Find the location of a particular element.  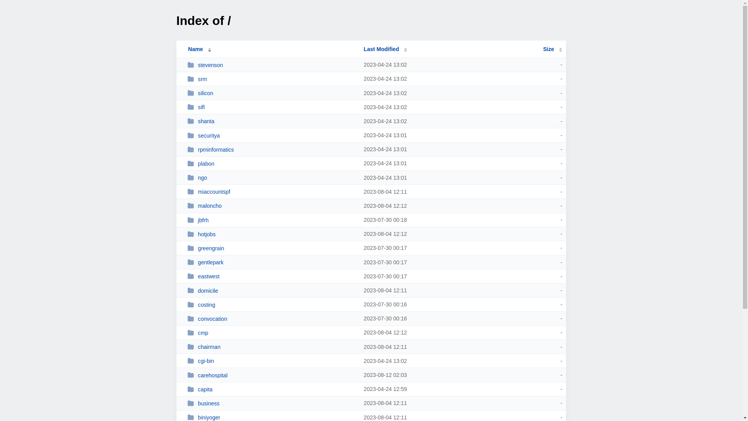

ngo is located at coordinates (272, 177).